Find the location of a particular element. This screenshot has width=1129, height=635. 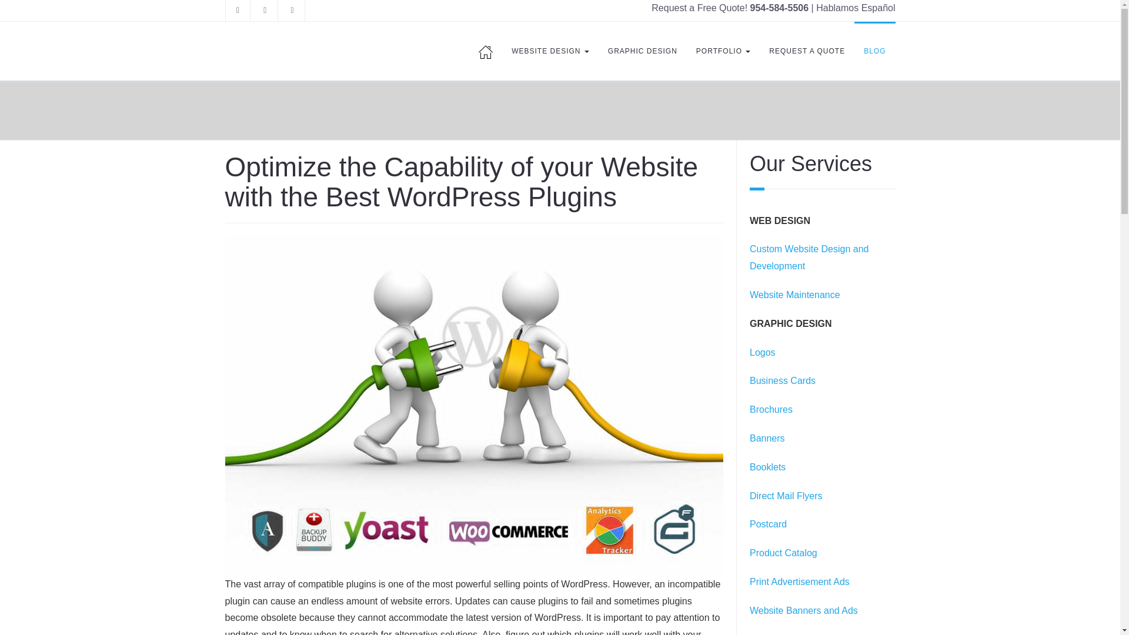

Learn About Our Graphic Design Services is located at coordinates (786, 496).